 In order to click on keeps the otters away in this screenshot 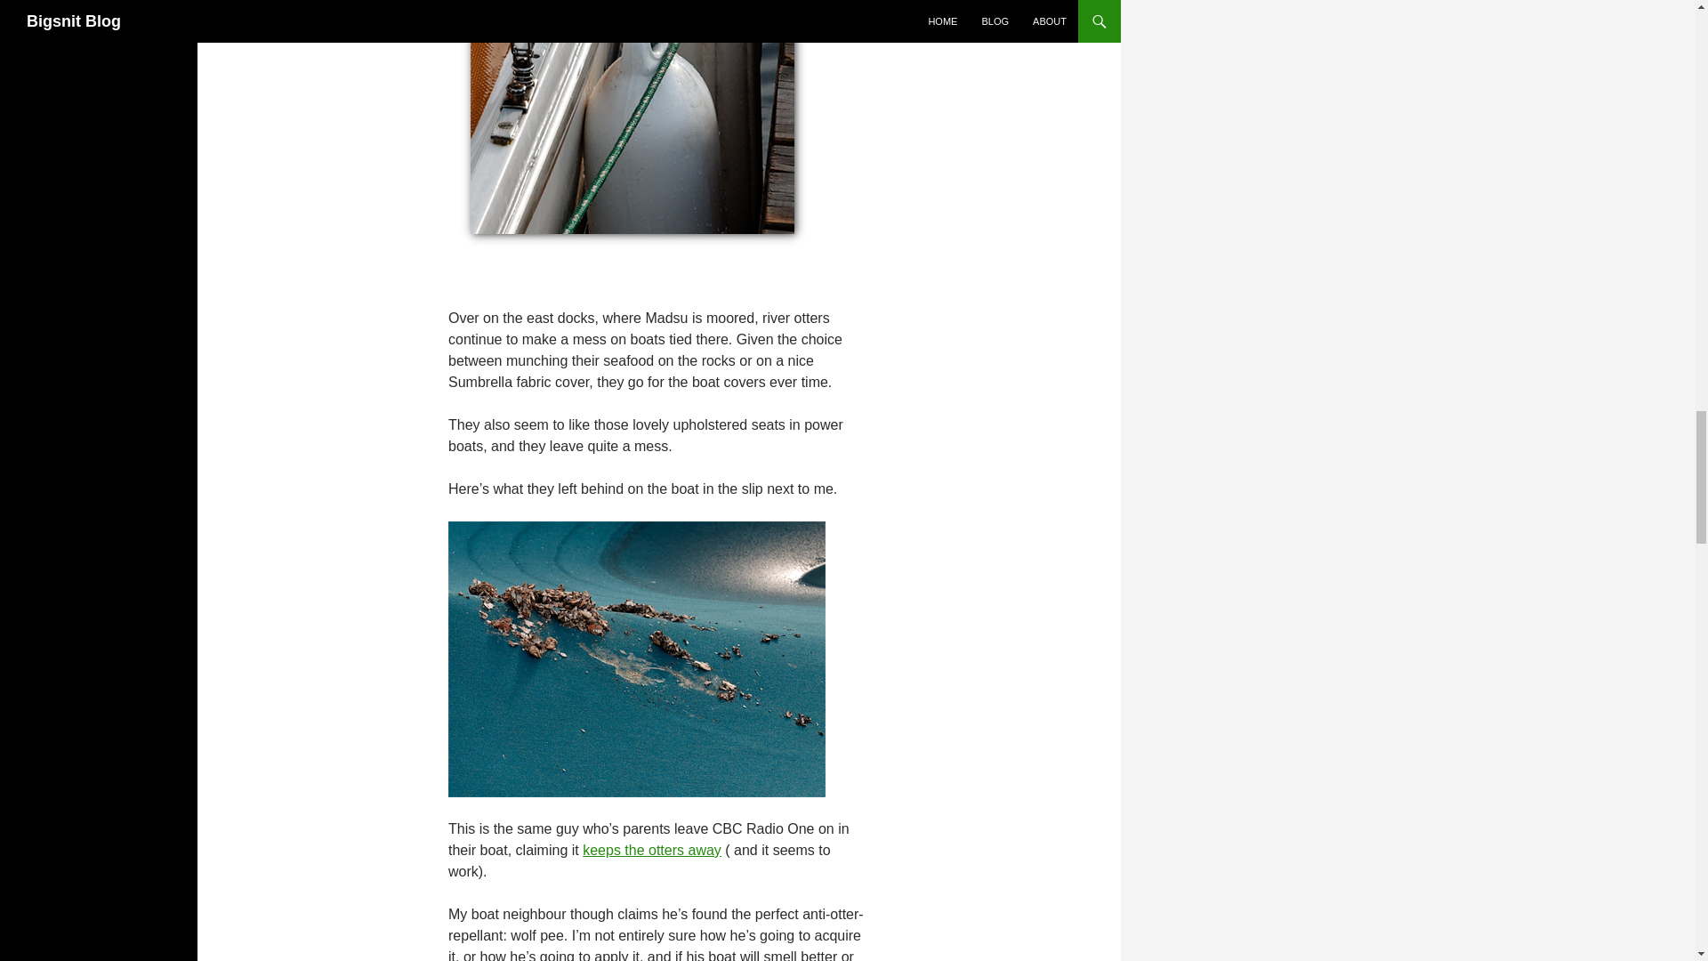, I will do `click(651, 851)`.